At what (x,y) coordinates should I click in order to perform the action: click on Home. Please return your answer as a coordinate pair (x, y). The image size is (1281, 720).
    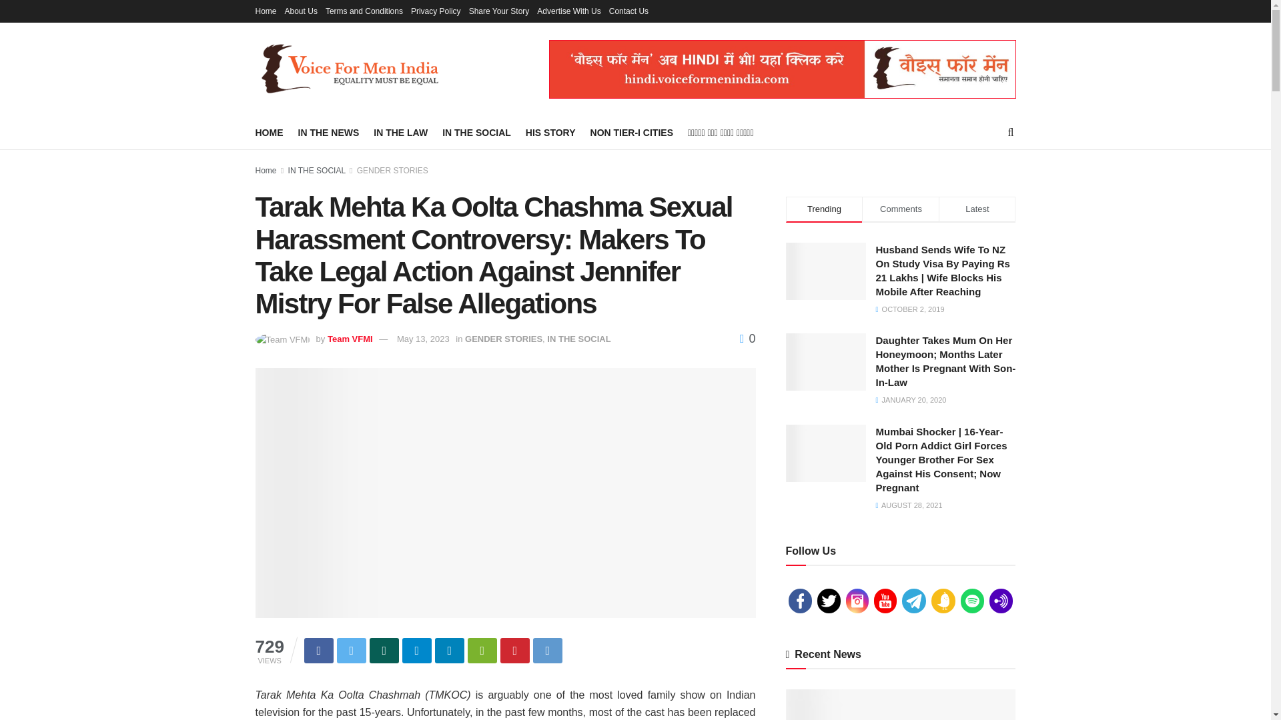
    Looking at the image, I should click on (266, 11).